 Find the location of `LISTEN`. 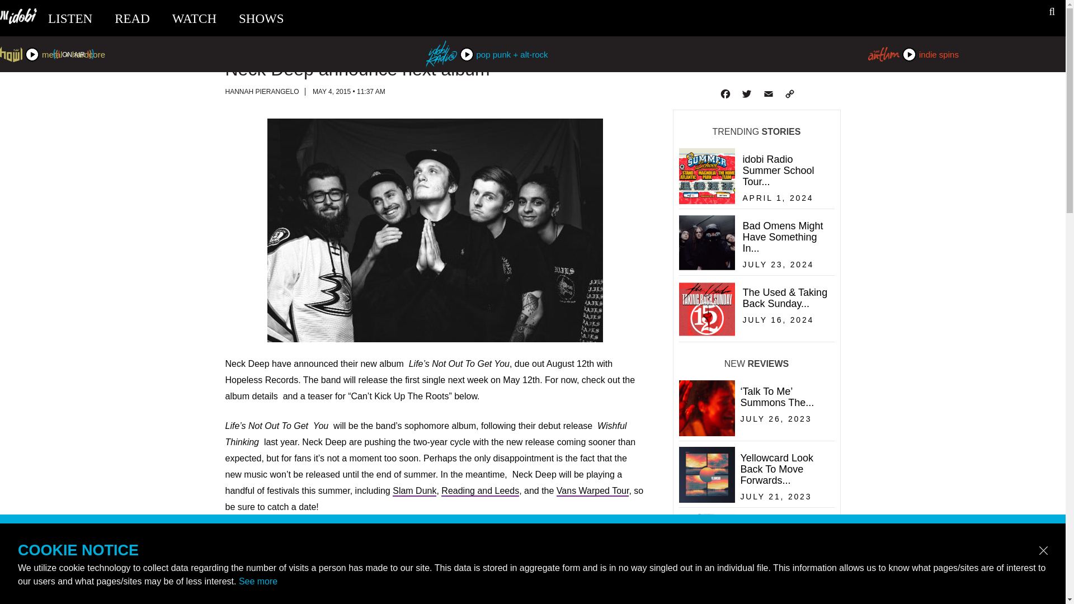

LISTEN is located at coordinates (767, 94).